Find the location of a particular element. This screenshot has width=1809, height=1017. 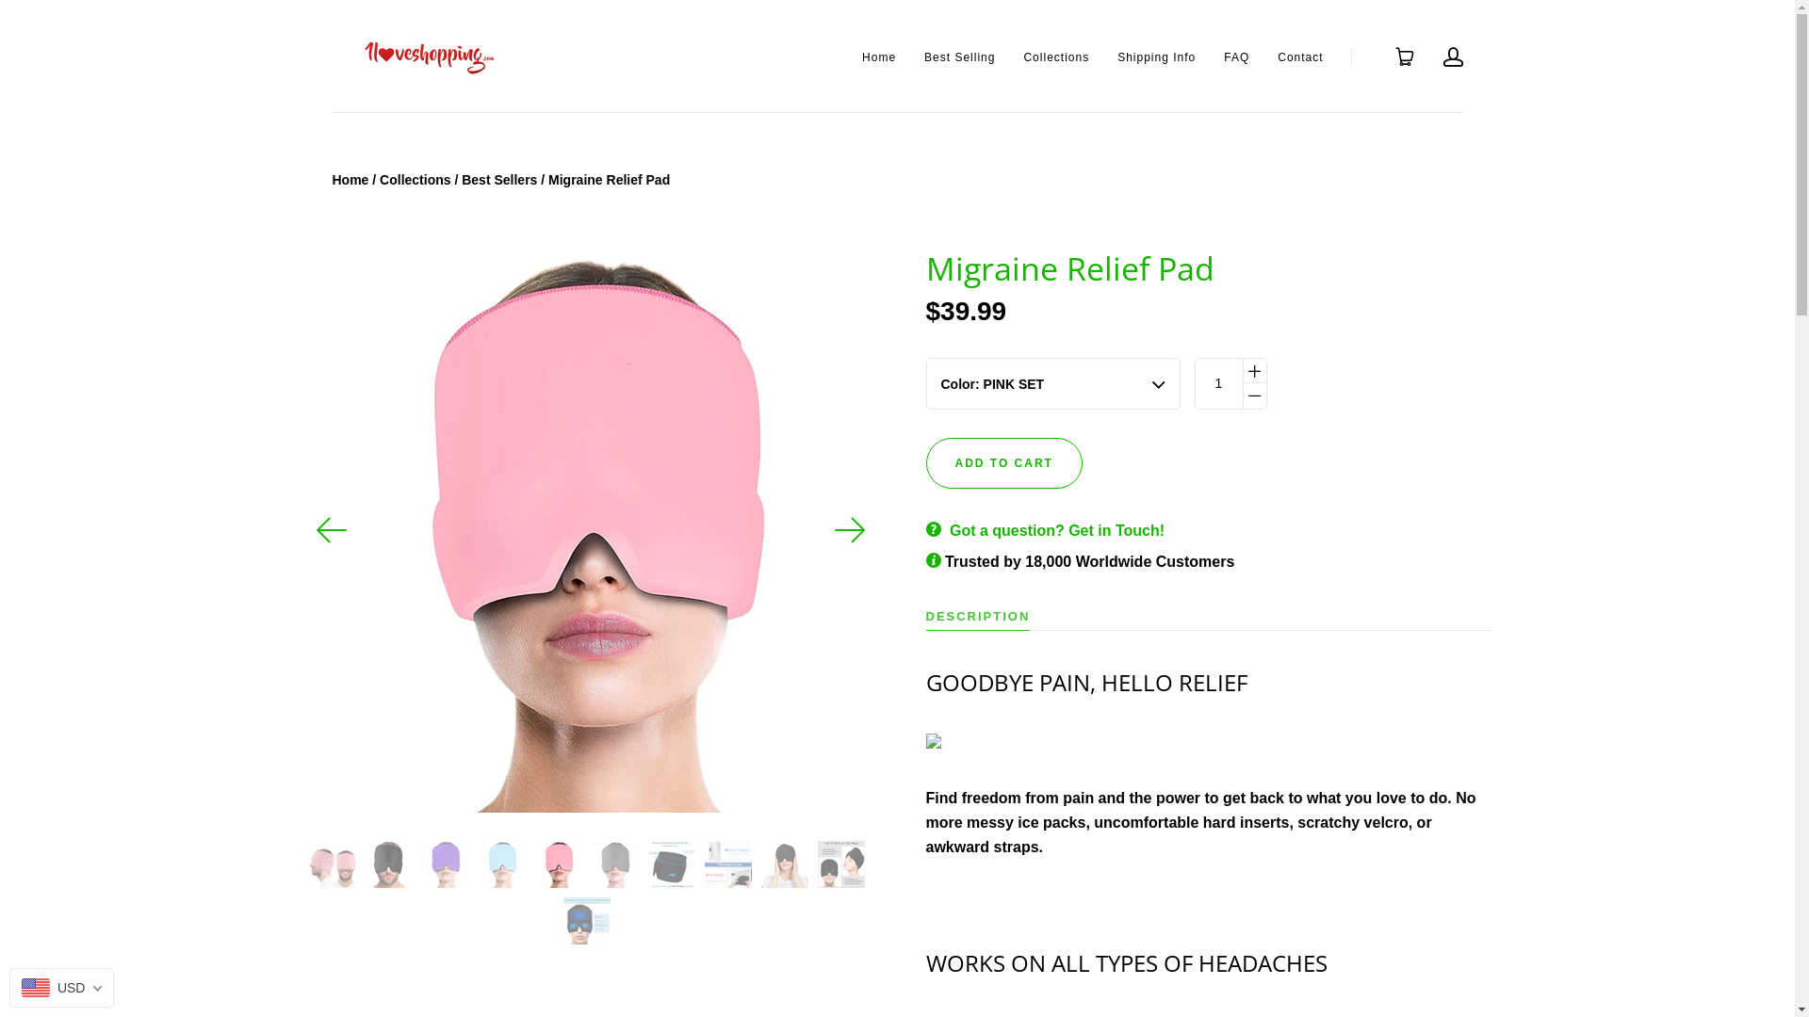

Shipping Info is located at coordinates (1157, 57).